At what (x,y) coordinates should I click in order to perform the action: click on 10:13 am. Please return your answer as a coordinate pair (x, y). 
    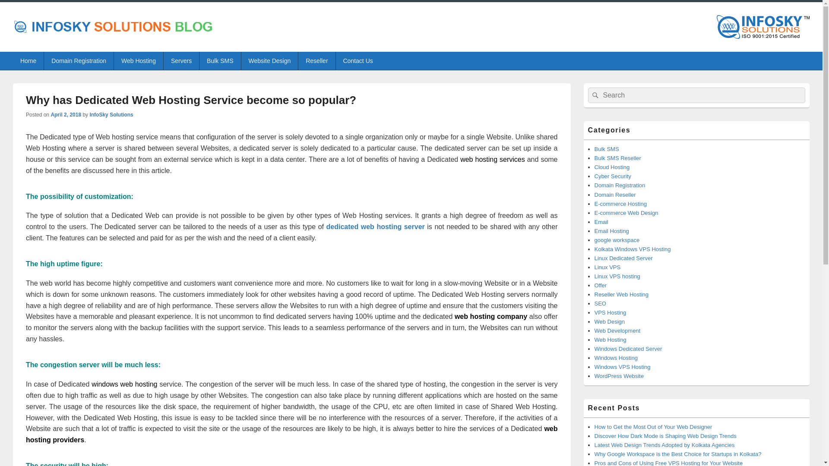
    Looking at the image, I should click on (66, 115).